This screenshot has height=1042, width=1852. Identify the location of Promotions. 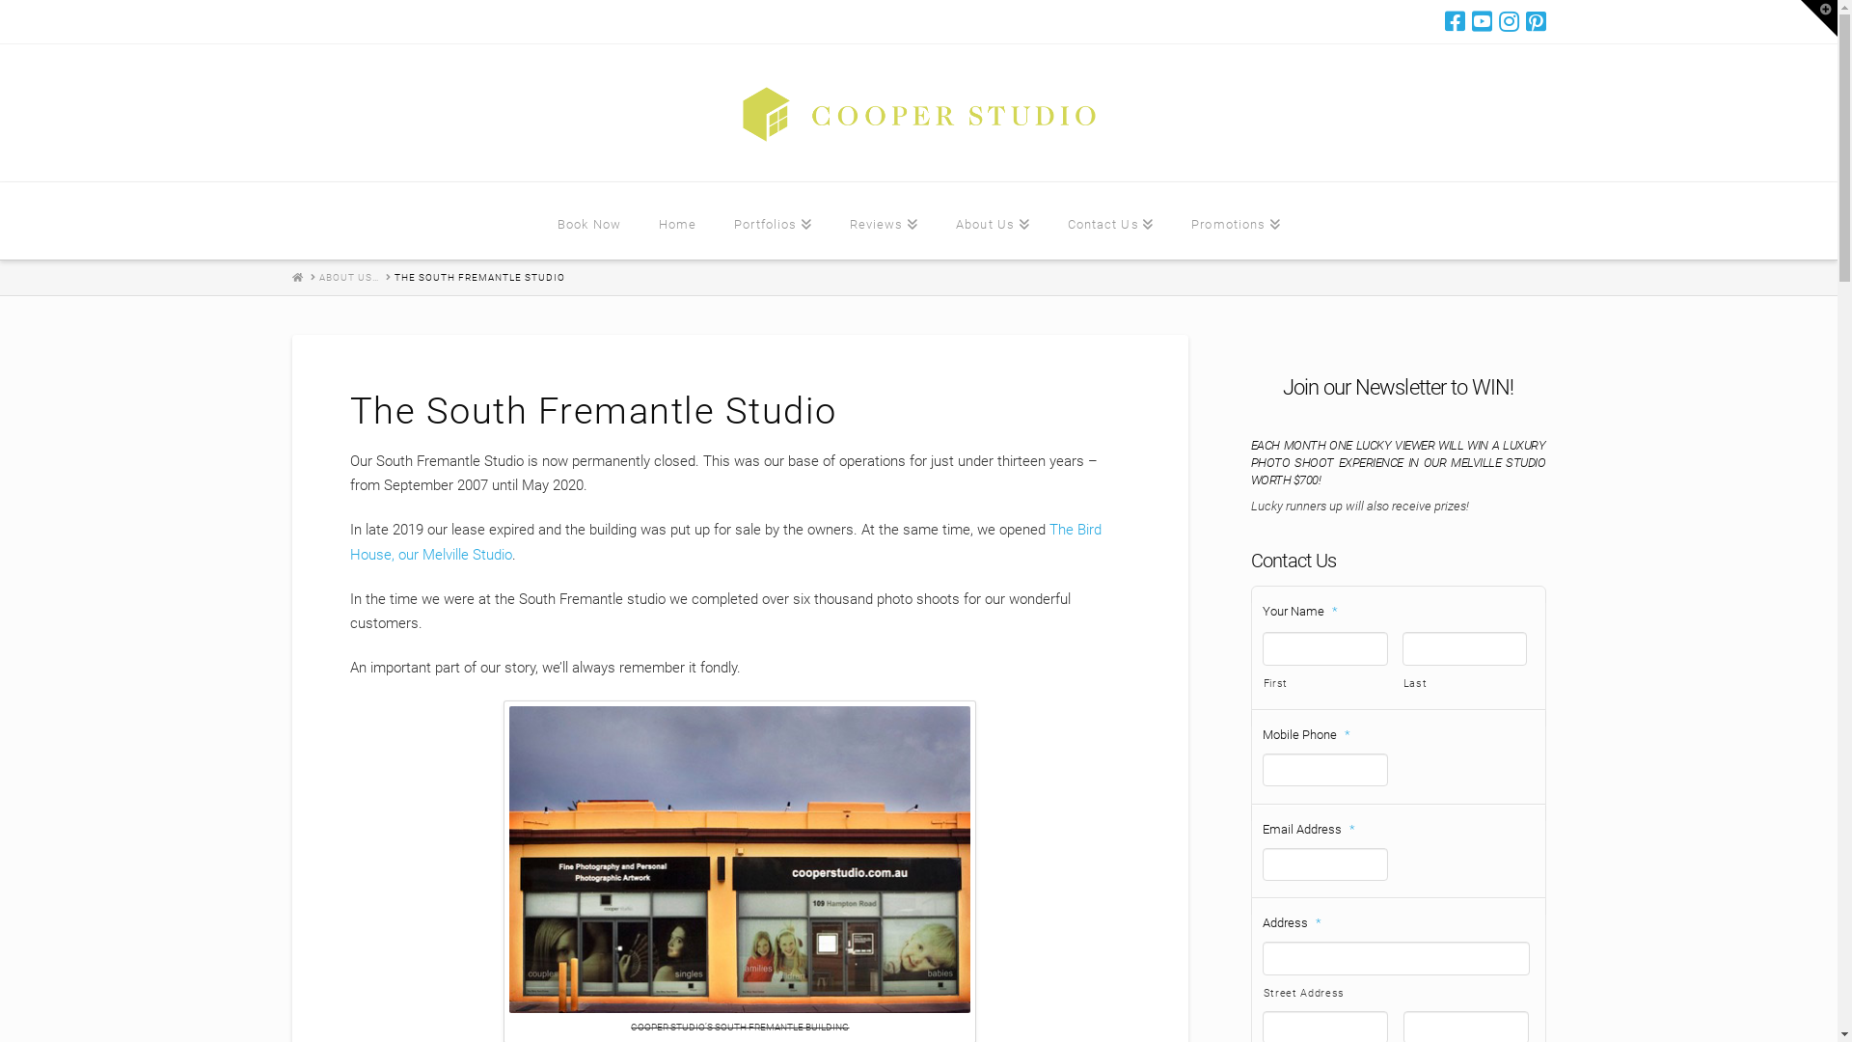
(1236, 221).